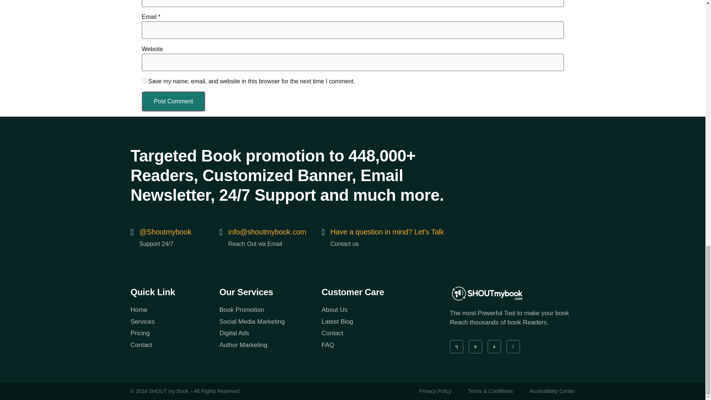  Describe the element at coordinates (373, 333) in the screenshot. I see `Contact` at that location.